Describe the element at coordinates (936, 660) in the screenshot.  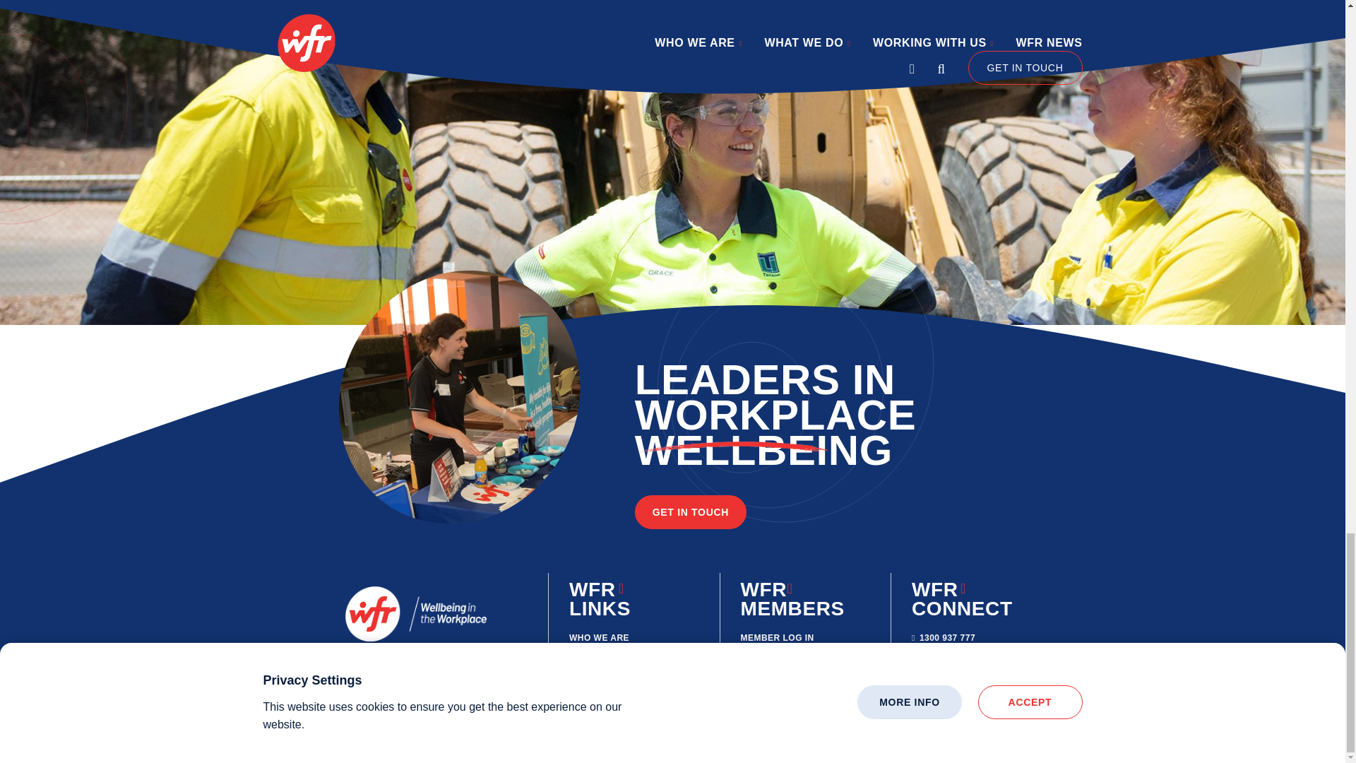
I see `EMAIL US` at that location.